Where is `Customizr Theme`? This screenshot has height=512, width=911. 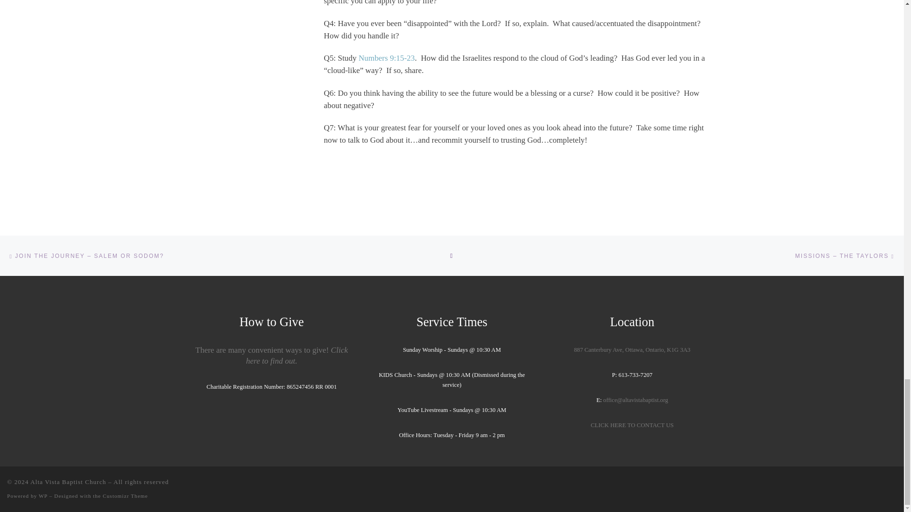
Customizr Theme is located at coordinates (125, 496).